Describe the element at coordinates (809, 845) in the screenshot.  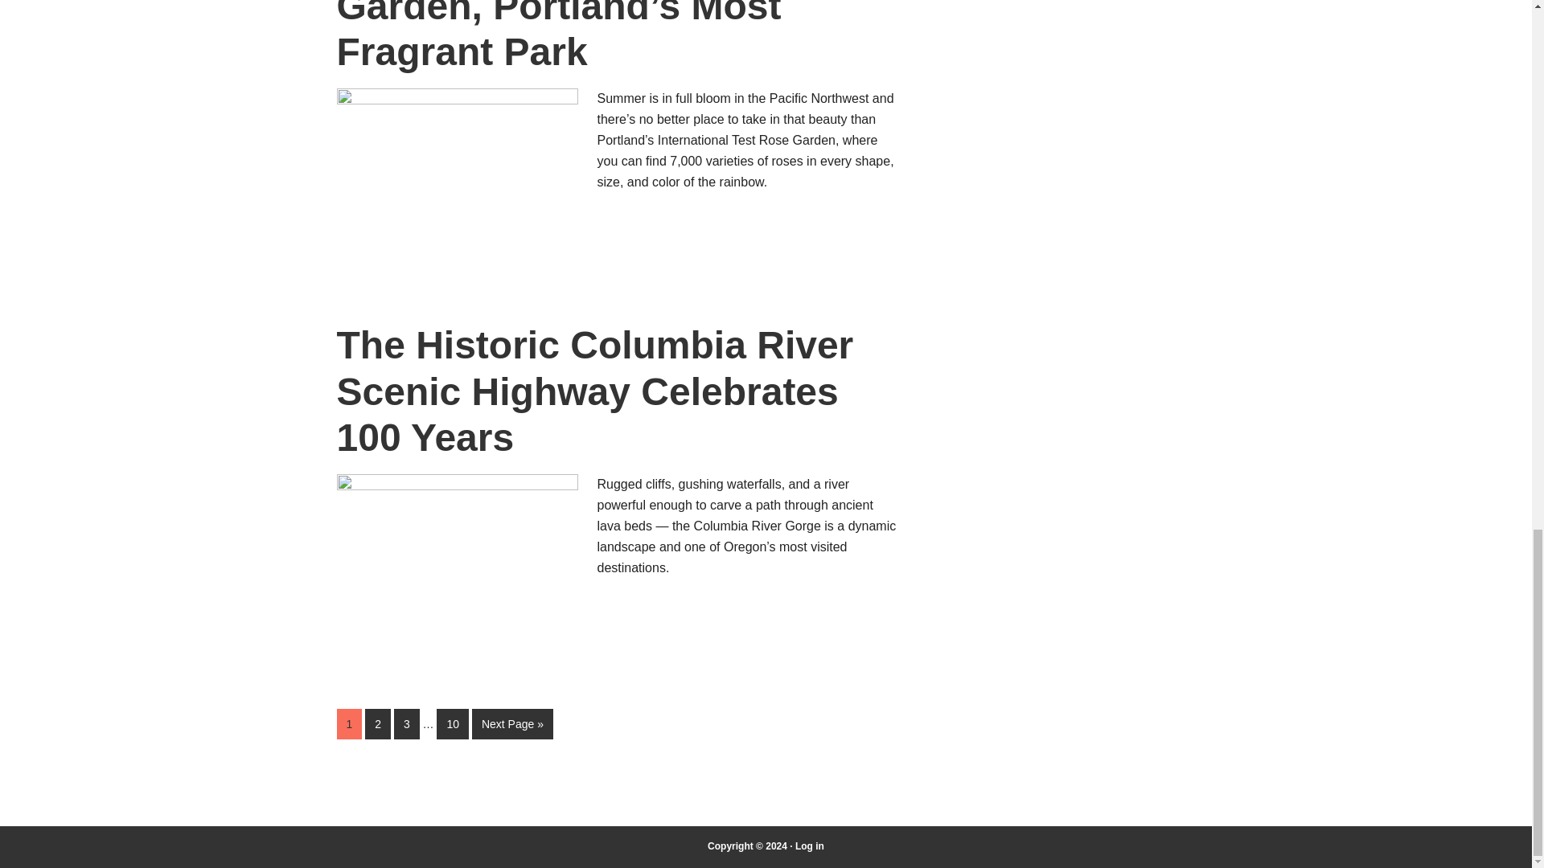
I see `Log in` at that location.